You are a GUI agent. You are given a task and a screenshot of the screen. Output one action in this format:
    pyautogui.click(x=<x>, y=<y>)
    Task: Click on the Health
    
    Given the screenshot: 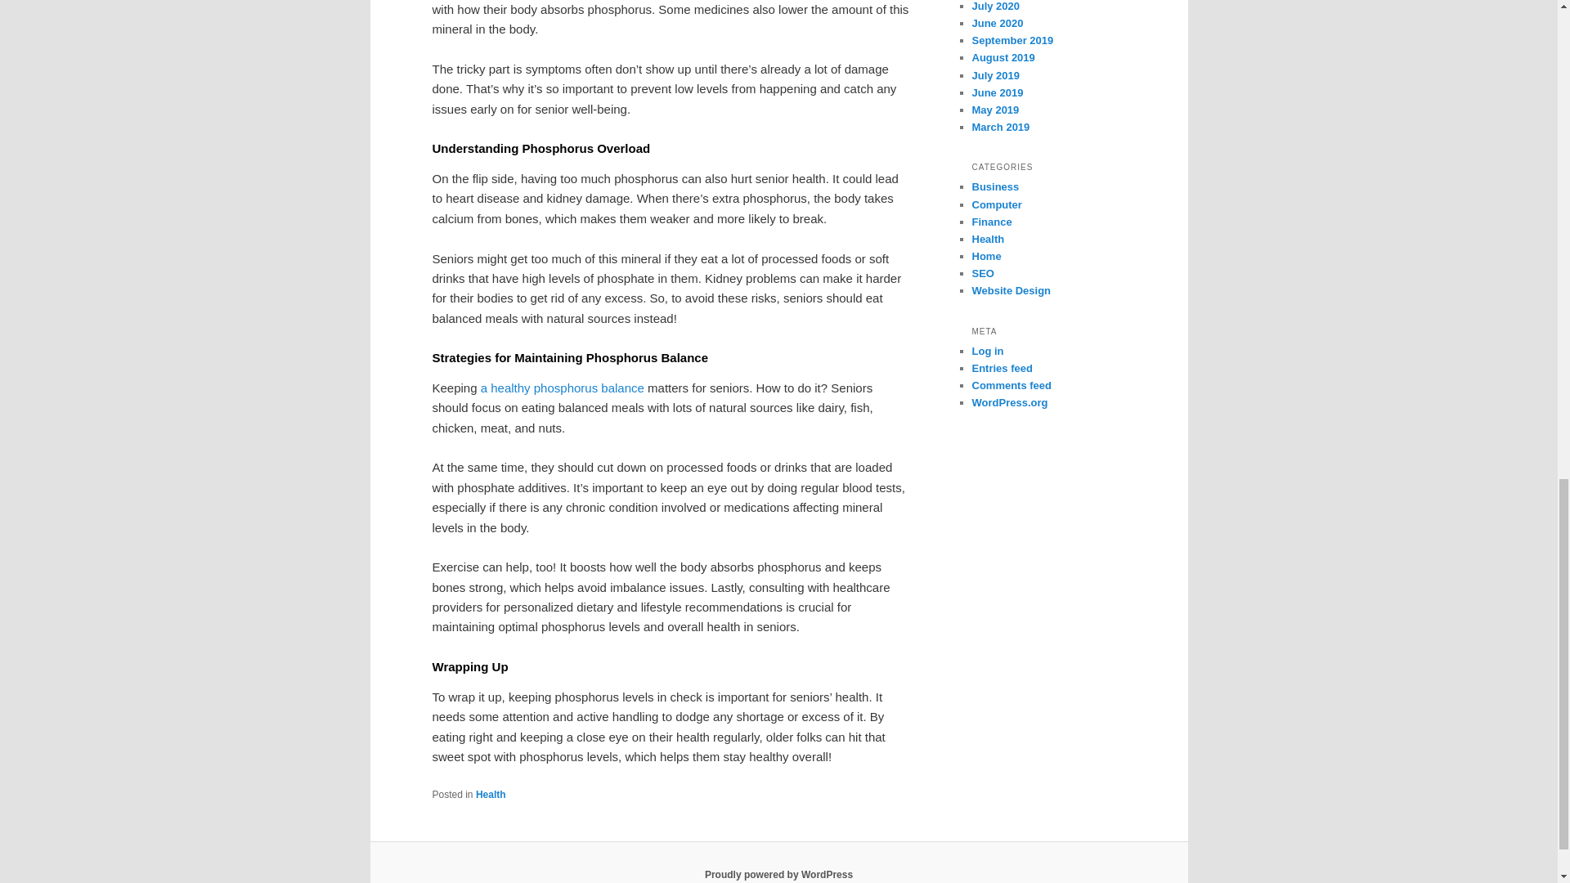 What is the action you would take?
    pyautogui.click(x=491, y=795)
    